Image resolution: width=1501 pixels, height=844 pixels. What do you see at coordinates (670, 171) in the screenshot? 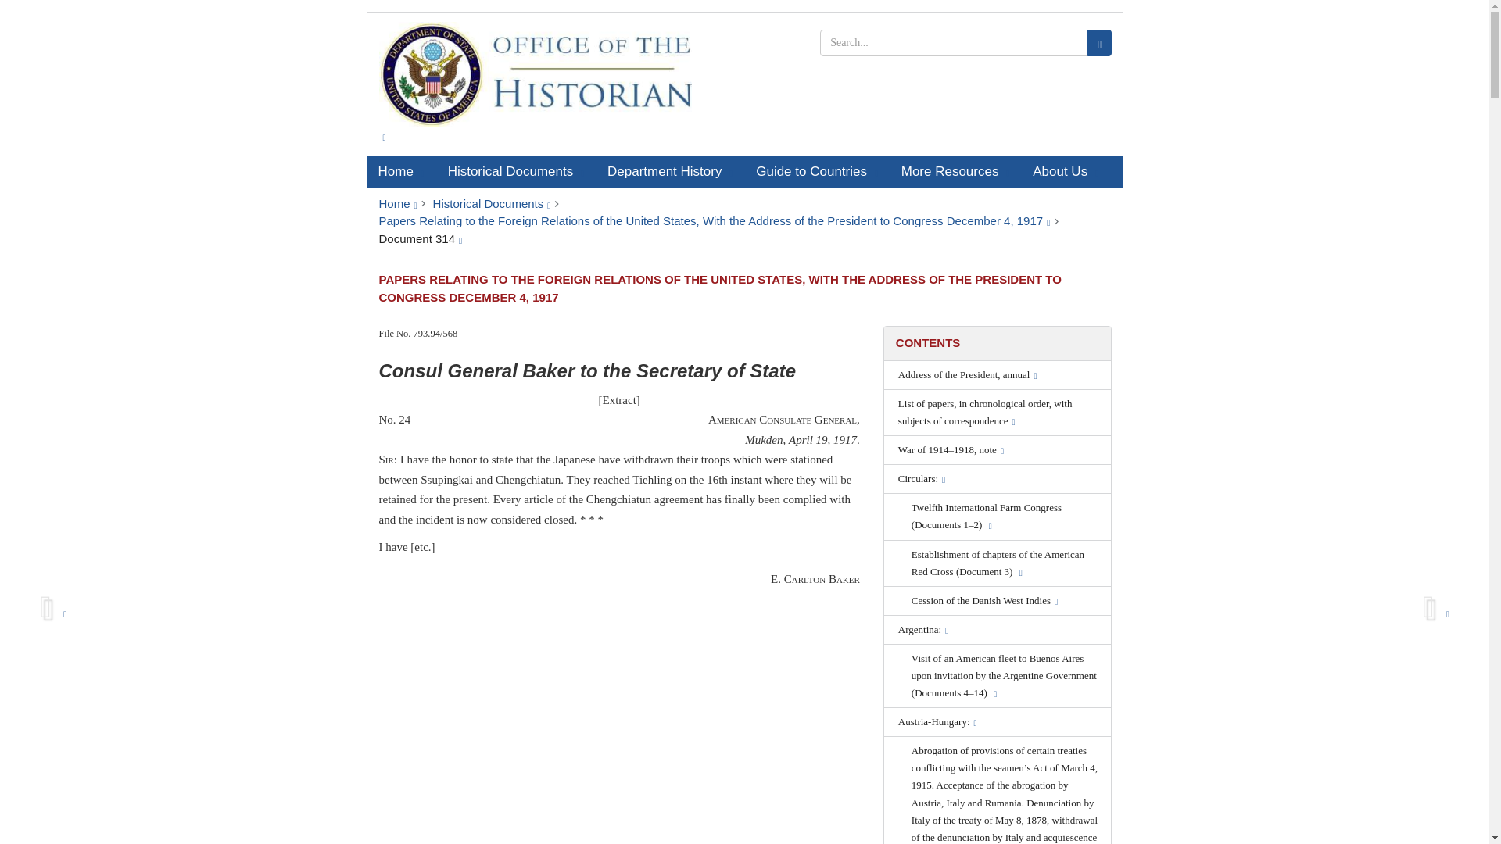
I see `Department History` at bounding box center [670, 171].